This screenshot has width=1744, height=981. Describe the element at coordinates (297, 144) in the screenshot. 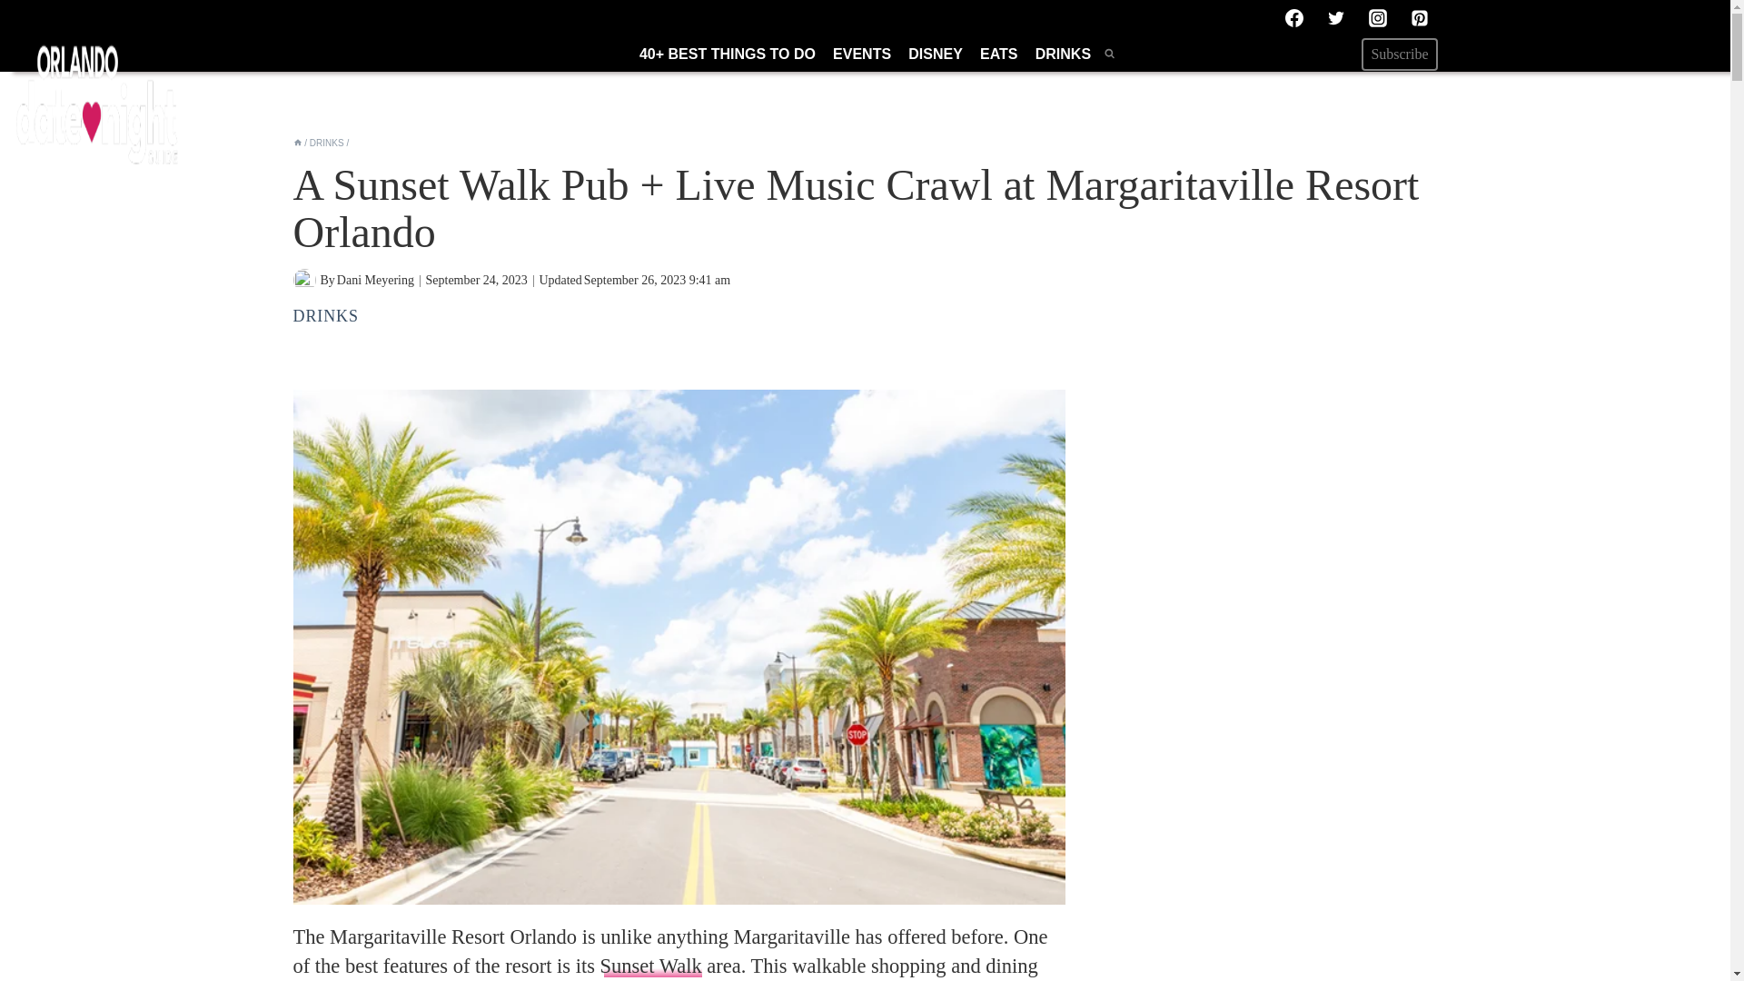

I see `Home` at that location.